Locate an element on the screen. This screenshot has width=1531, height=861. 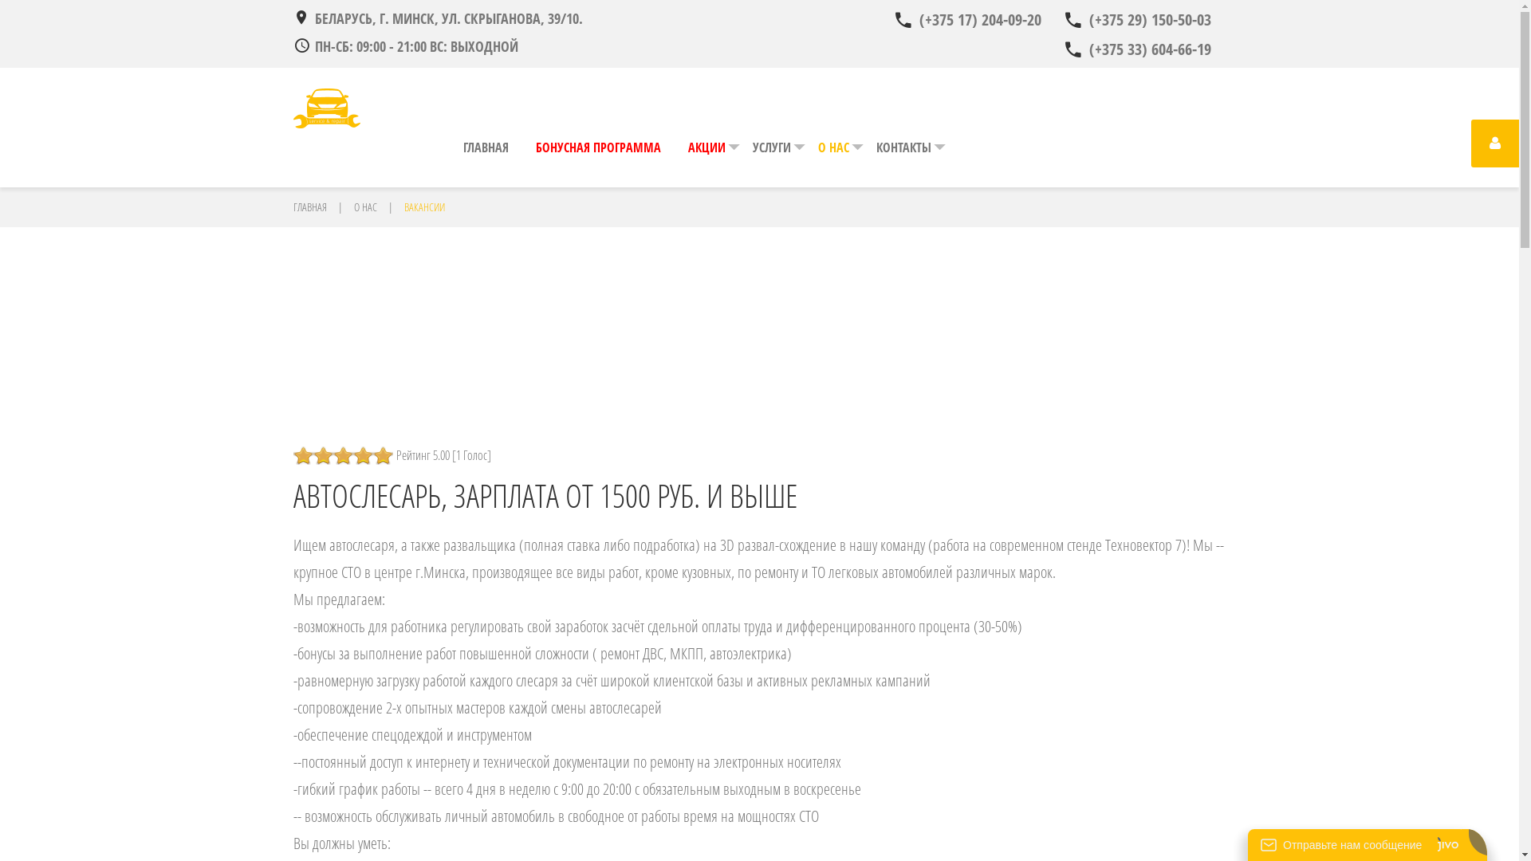
1 is located at coordinates (313, 456).